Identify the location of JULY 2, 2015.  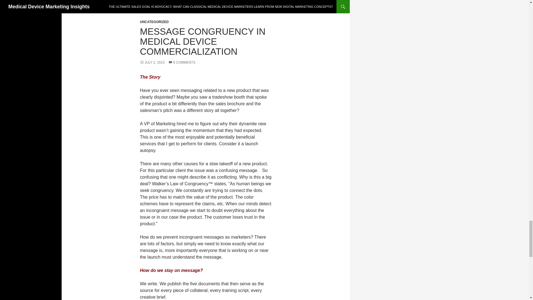
(152, 62).